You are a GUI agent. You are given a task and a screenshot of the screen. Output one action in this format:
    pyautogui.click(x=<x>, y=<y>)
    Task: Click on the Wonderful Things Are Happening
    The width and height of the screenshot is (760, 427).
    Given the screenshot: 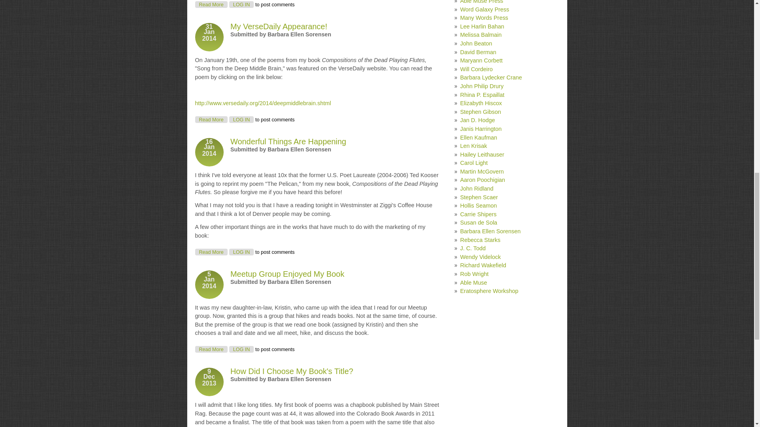 What is the action you would take?
    pyautogui.click(x=287, y=274)
    